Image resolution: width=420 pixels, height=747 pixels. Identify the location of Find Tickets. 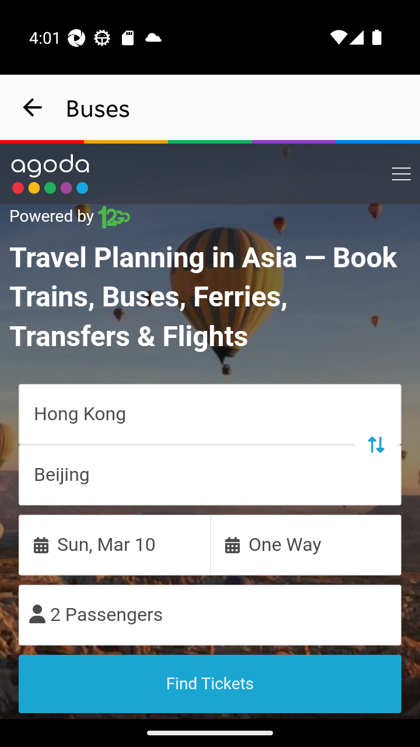
(210, 683).